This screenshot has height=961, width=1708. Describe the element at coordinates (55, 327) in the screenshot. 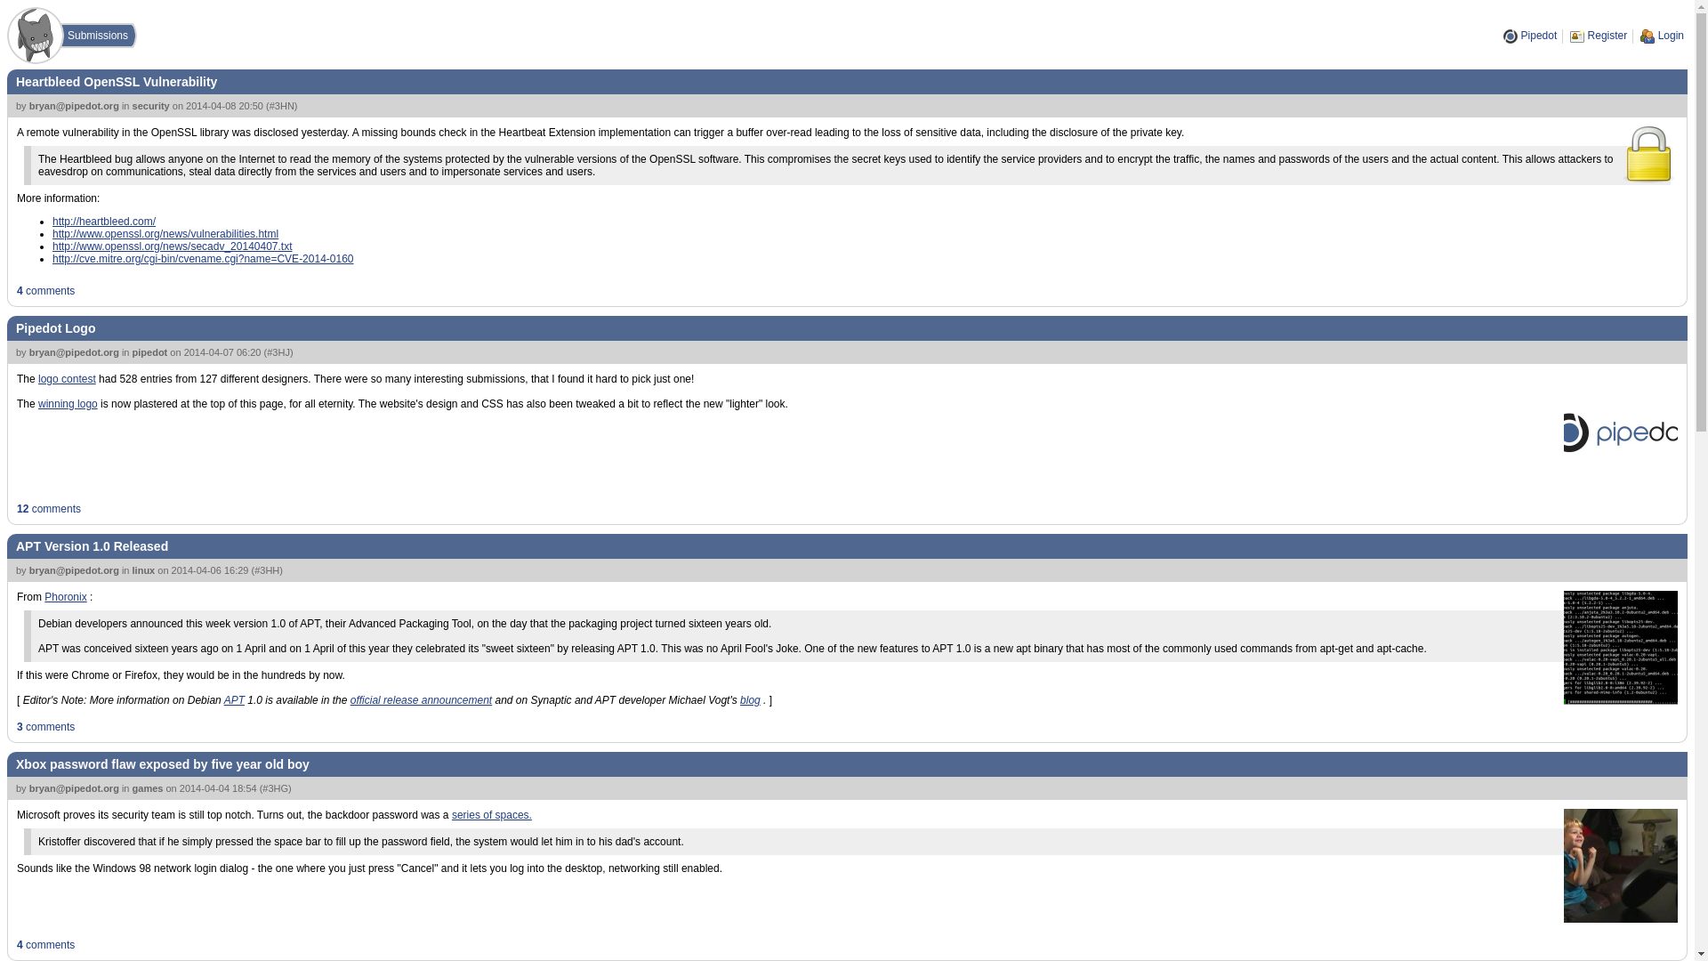

I see `Pipedot Logo` at that location.